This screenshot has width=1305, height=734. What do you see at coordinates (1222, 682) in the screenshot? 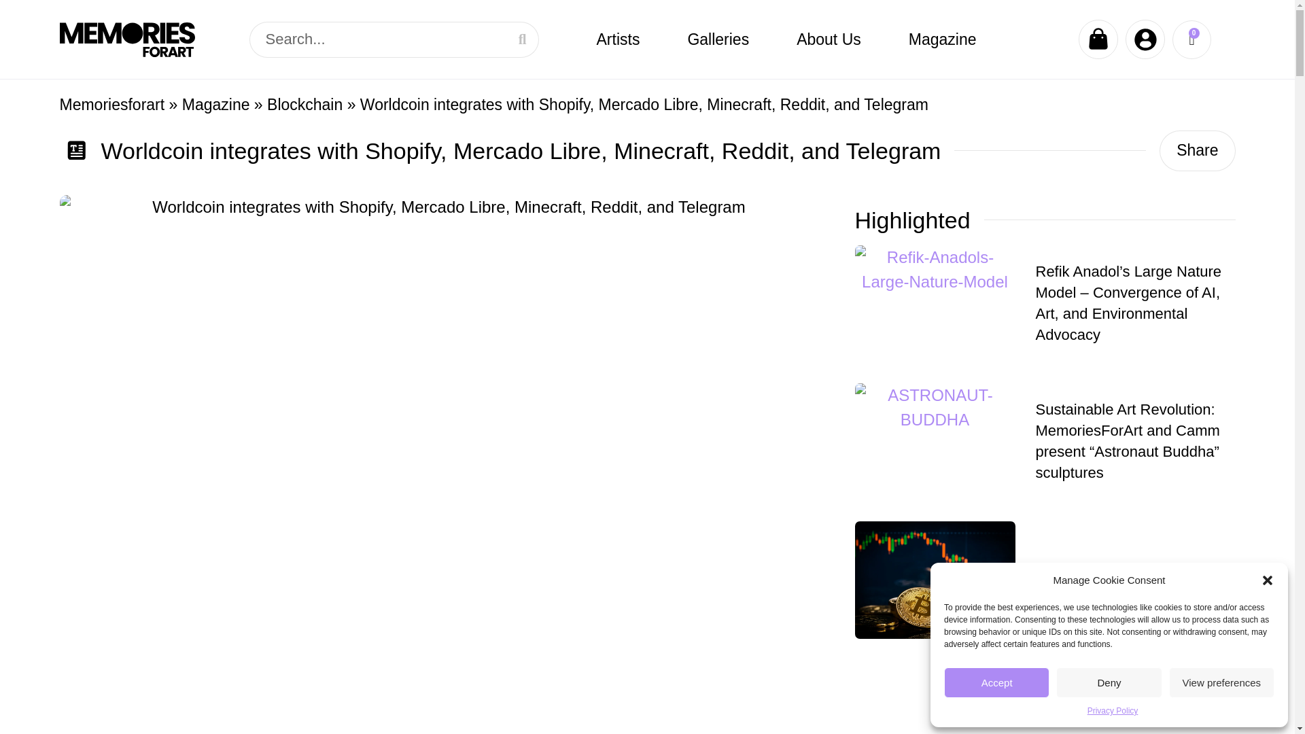
I see `View preferences` at bounding box center [1222, 682].